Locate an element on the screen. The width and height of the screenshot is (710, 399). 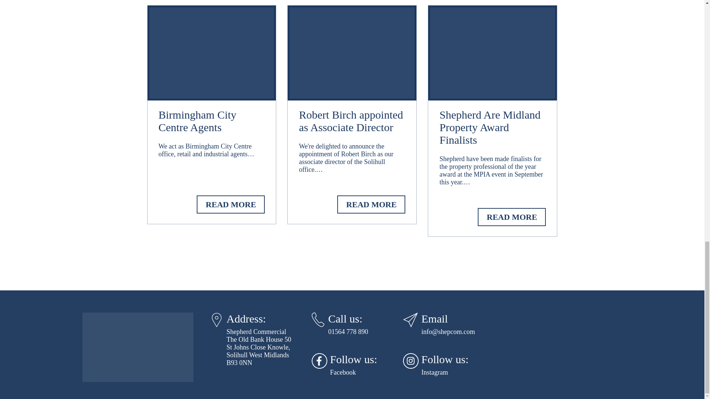
READ MORE is located at coordinates (231, 204).